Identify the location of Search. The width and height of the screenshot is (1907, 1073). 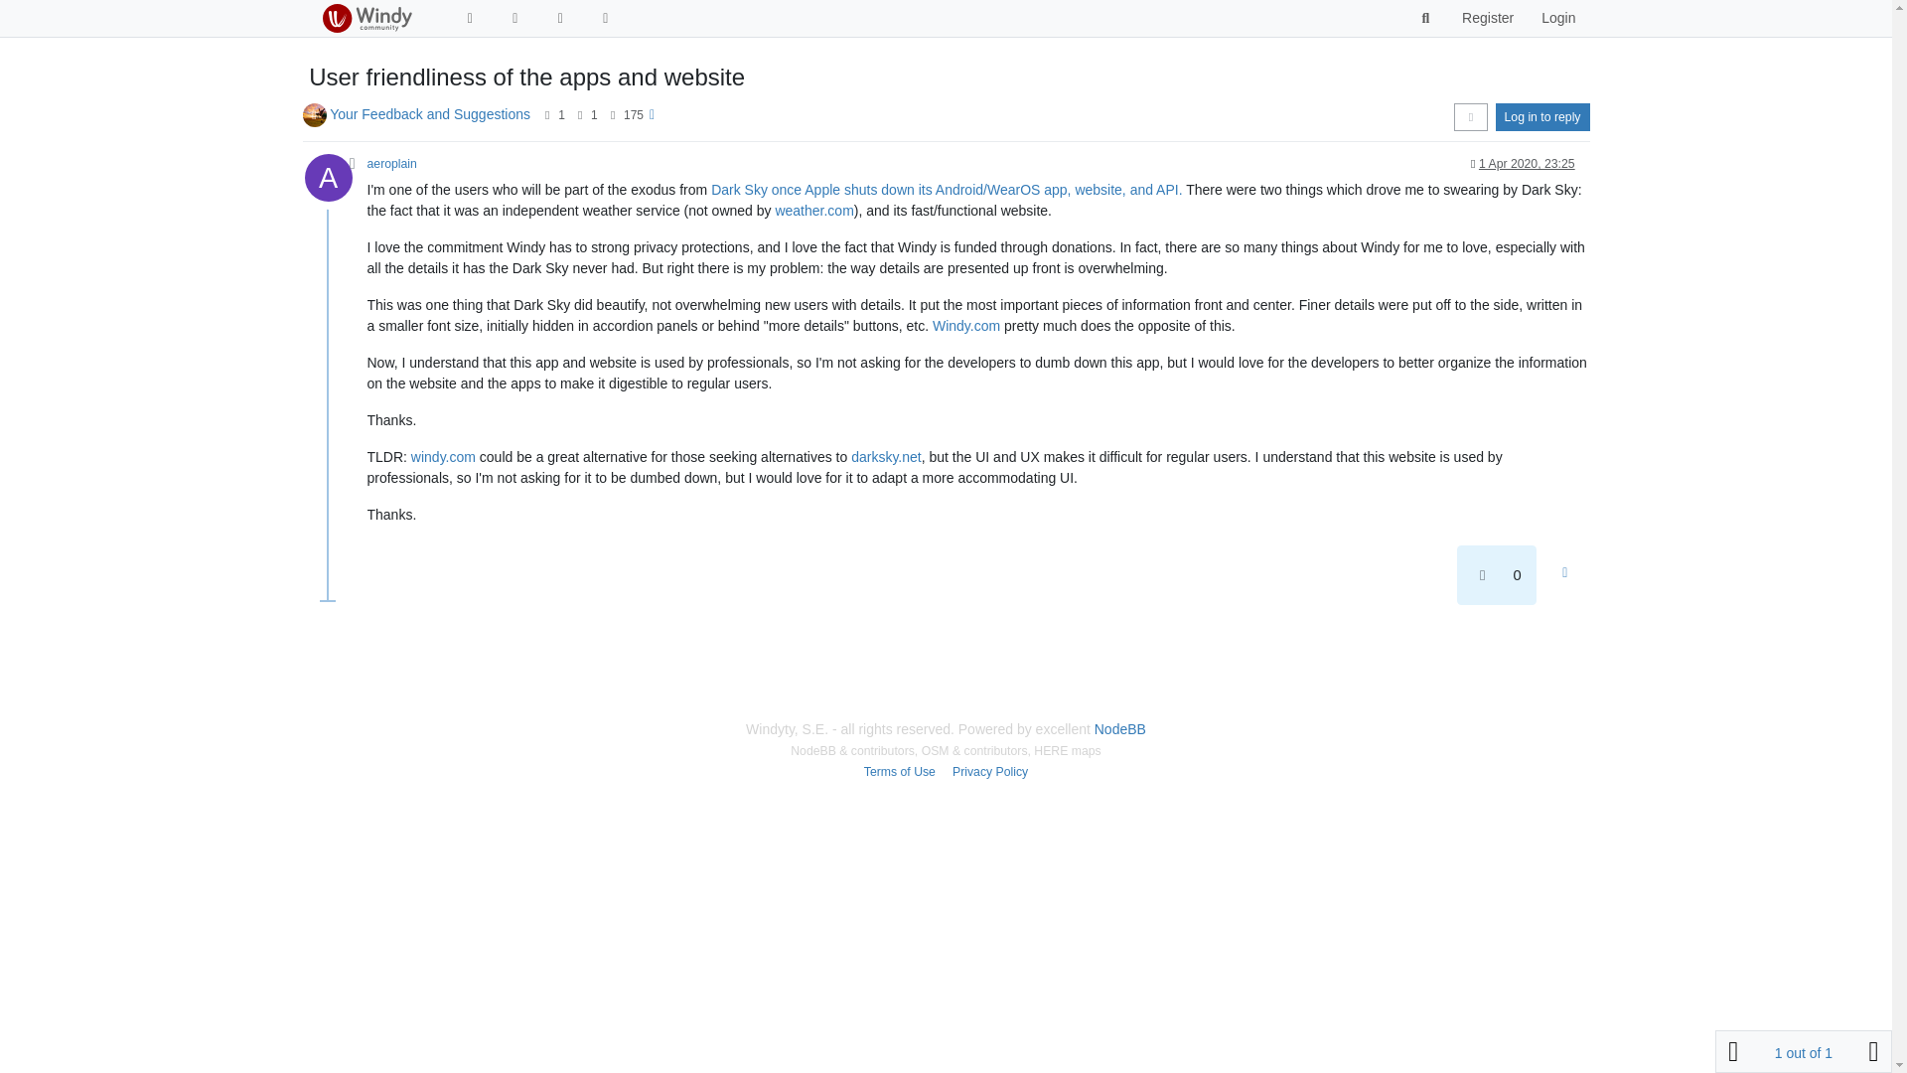
(1426, 18).